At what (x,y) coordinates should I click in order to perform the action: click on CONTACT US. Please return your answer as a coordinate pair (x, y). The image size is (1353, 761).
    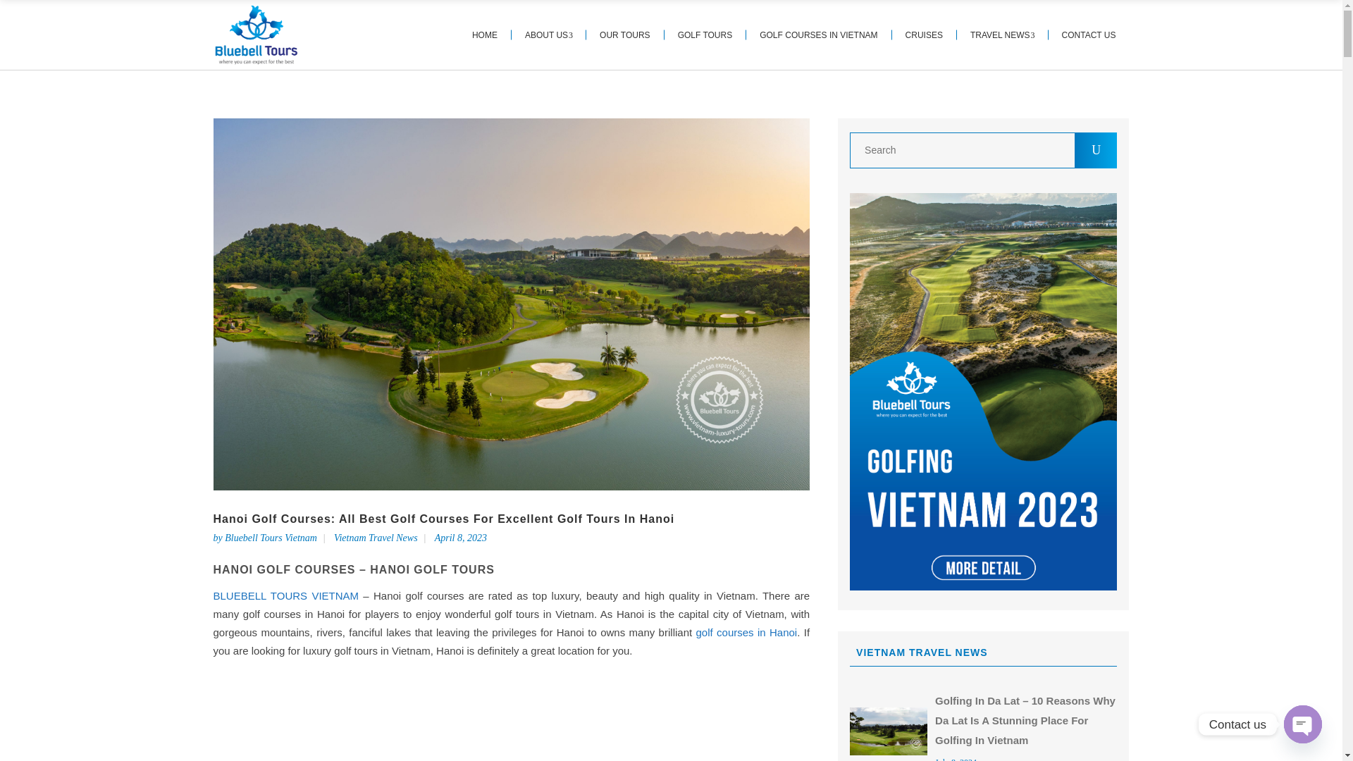
    Looking at the image, I should click on (1089, 35).